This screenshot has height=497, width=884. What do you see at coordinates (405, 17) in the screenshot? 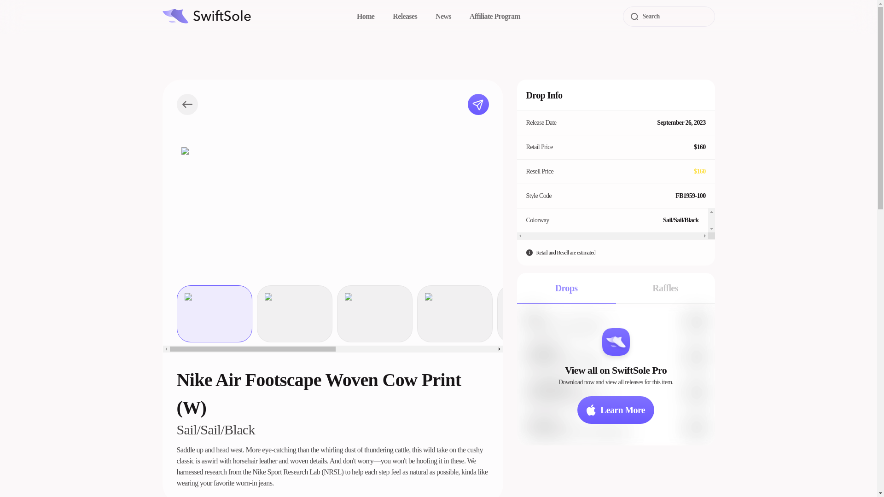
I see `Releases` at bounding box center [405, 17].